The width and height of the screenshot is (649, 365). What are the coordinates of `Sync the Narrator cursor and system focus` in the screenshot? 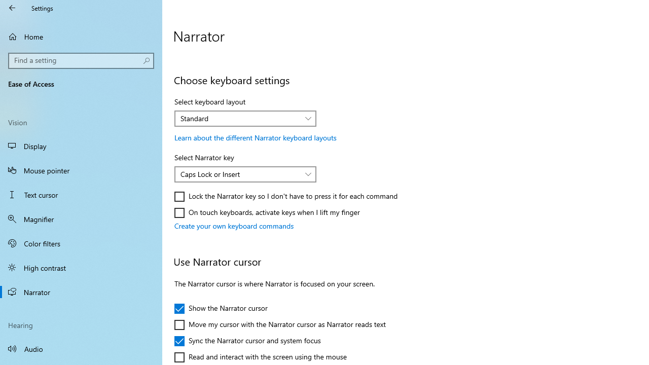 It's located at (247, 341).